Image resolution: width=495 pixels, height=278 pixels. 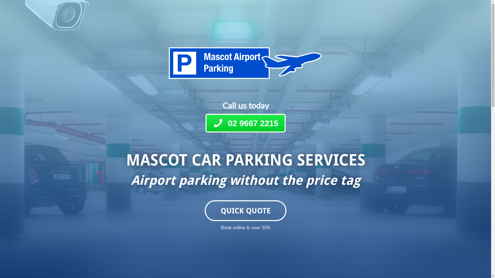 I want to click on QUICK QUOTE, so click(x=245, y=211).